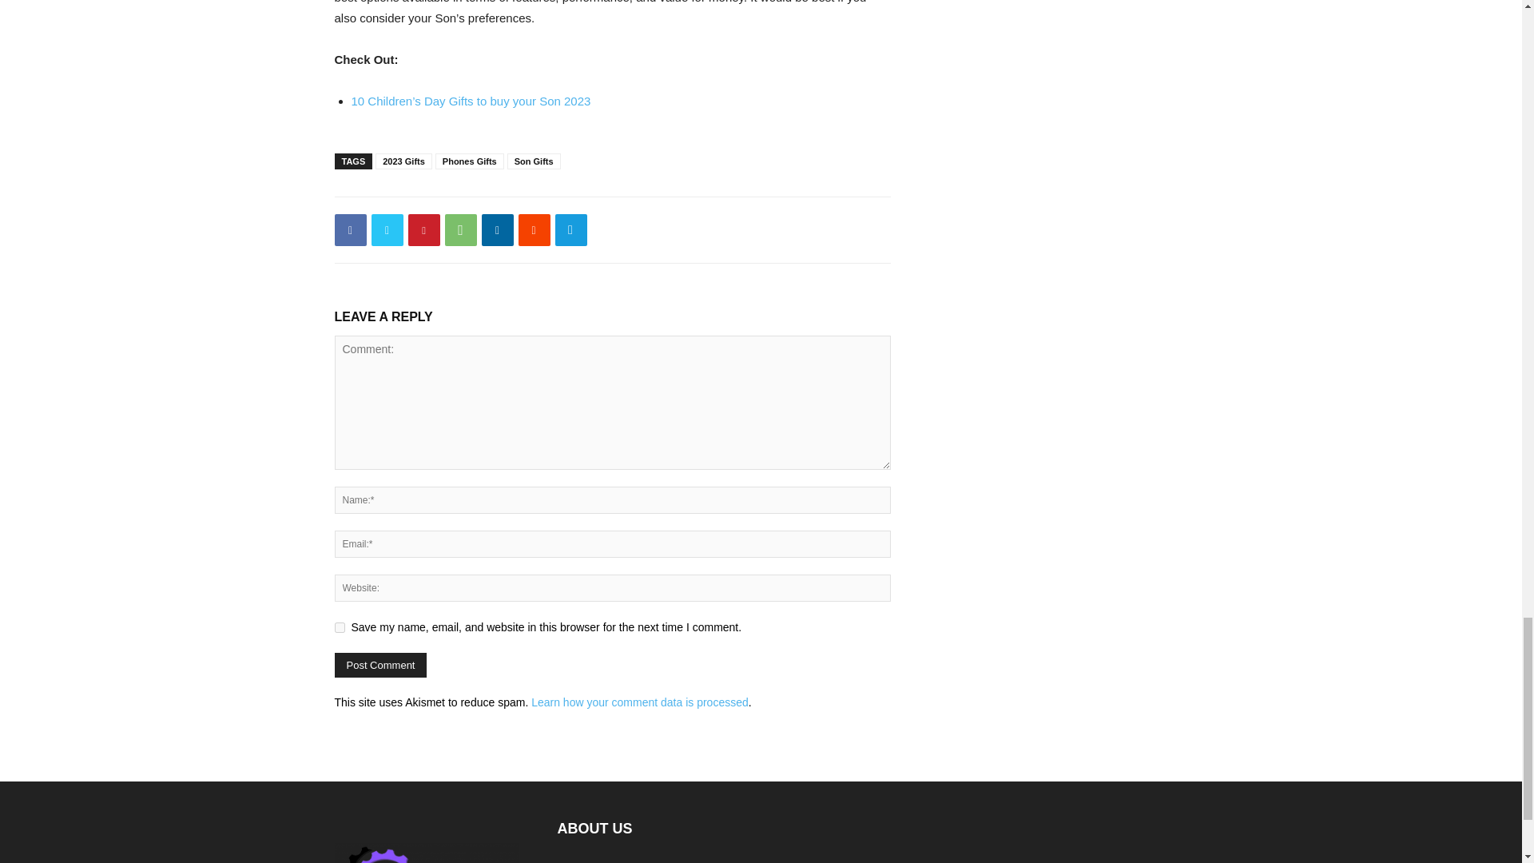 Image resolution: width=1534 pixels, height=863 pixels. Describe the element at coordinates (460, 229) in the screenshot. I see `WhatsApp` at that location.